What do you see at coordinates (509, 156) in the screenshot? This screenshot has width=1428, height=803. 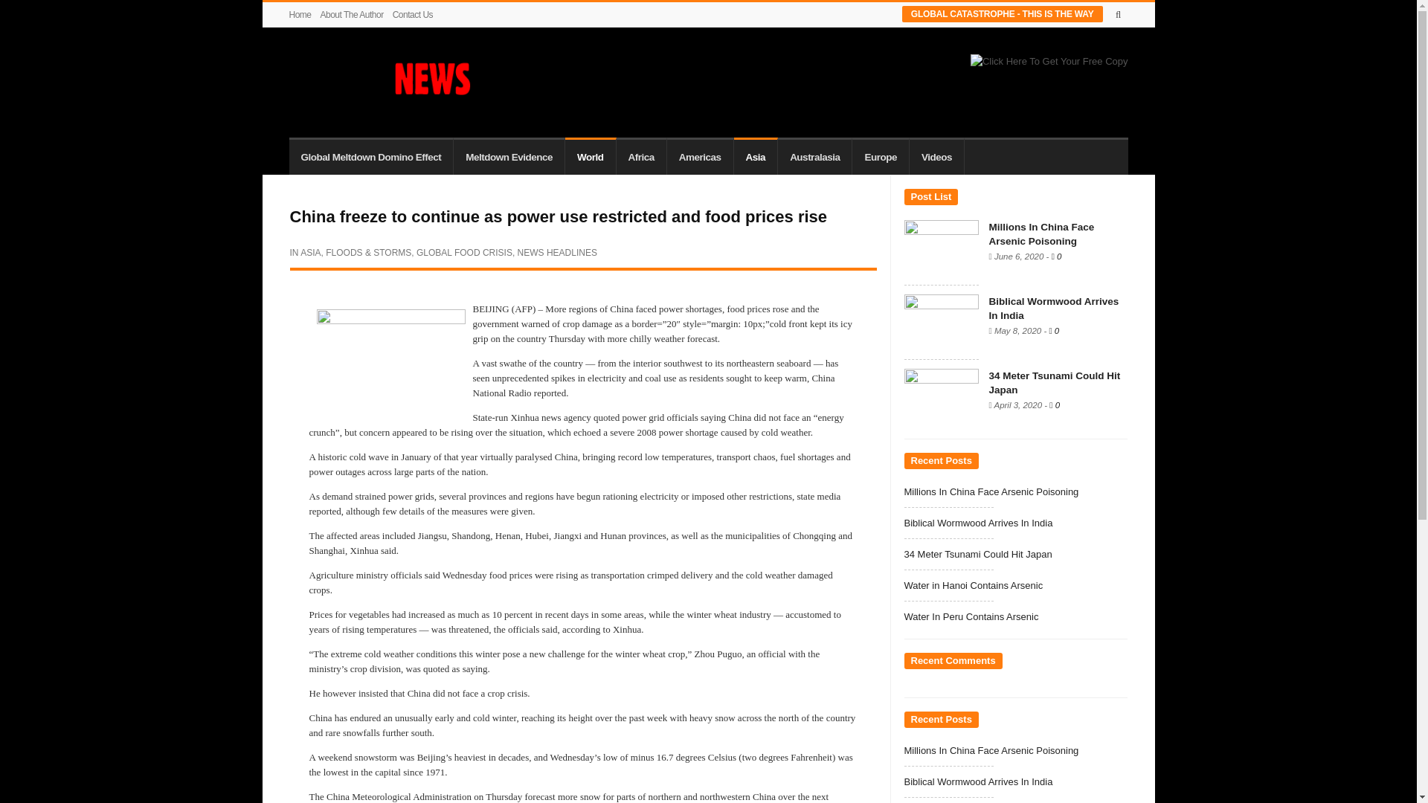 I see `Meltdown Evidence` at bounding box center [509, 156].